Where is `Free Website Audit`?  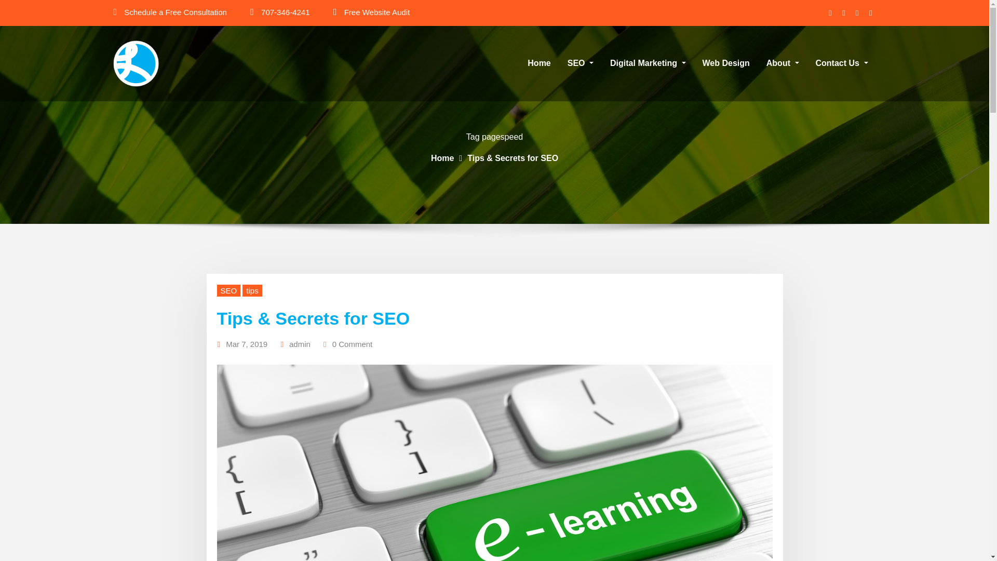
Free Website Audit is located at coordinates (377, 12).